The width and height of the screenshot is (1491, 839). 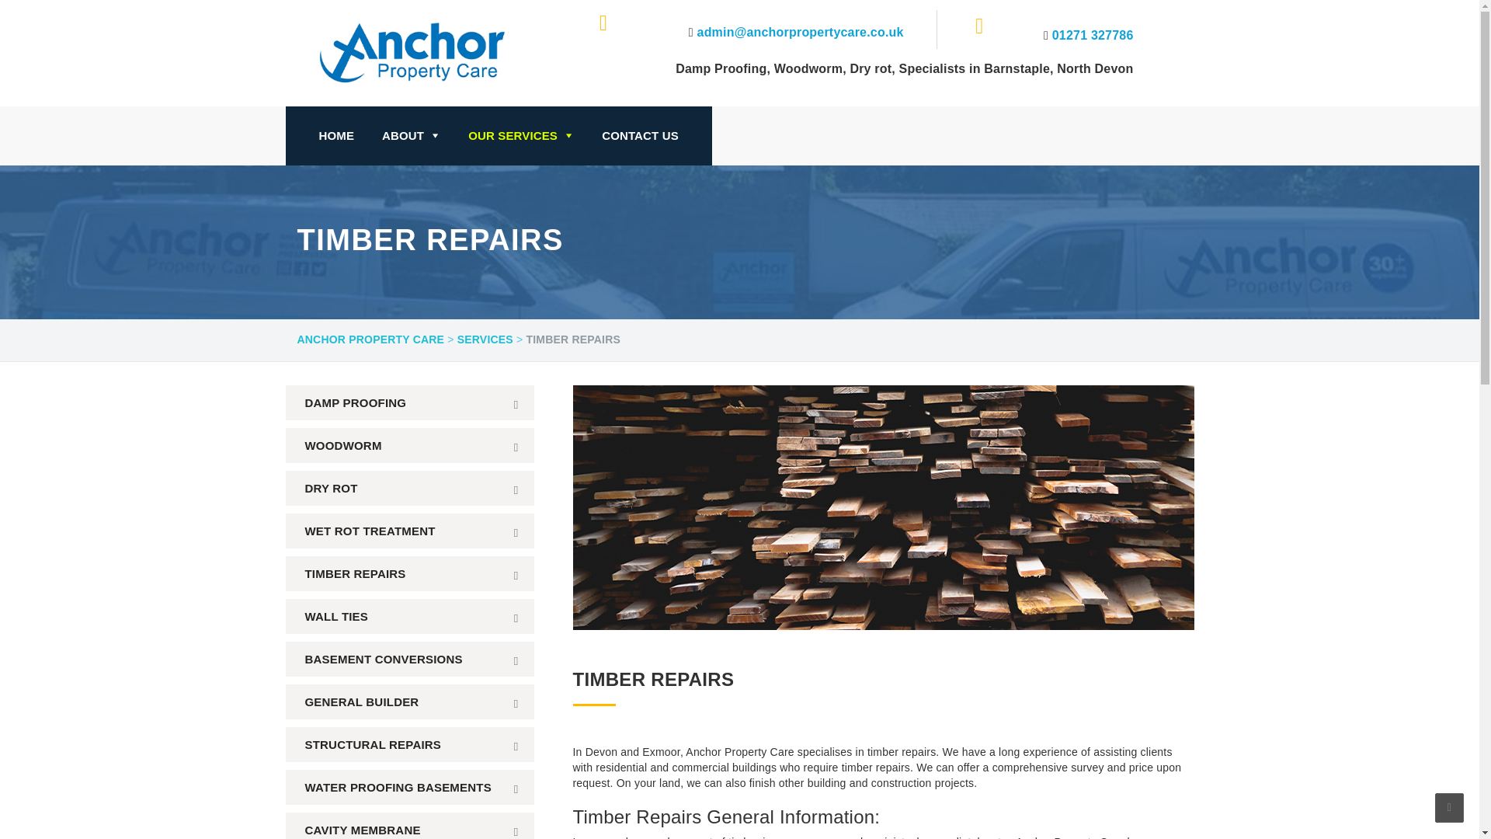 I want to click on OUR SERVICES, so click(x=520, y=136).